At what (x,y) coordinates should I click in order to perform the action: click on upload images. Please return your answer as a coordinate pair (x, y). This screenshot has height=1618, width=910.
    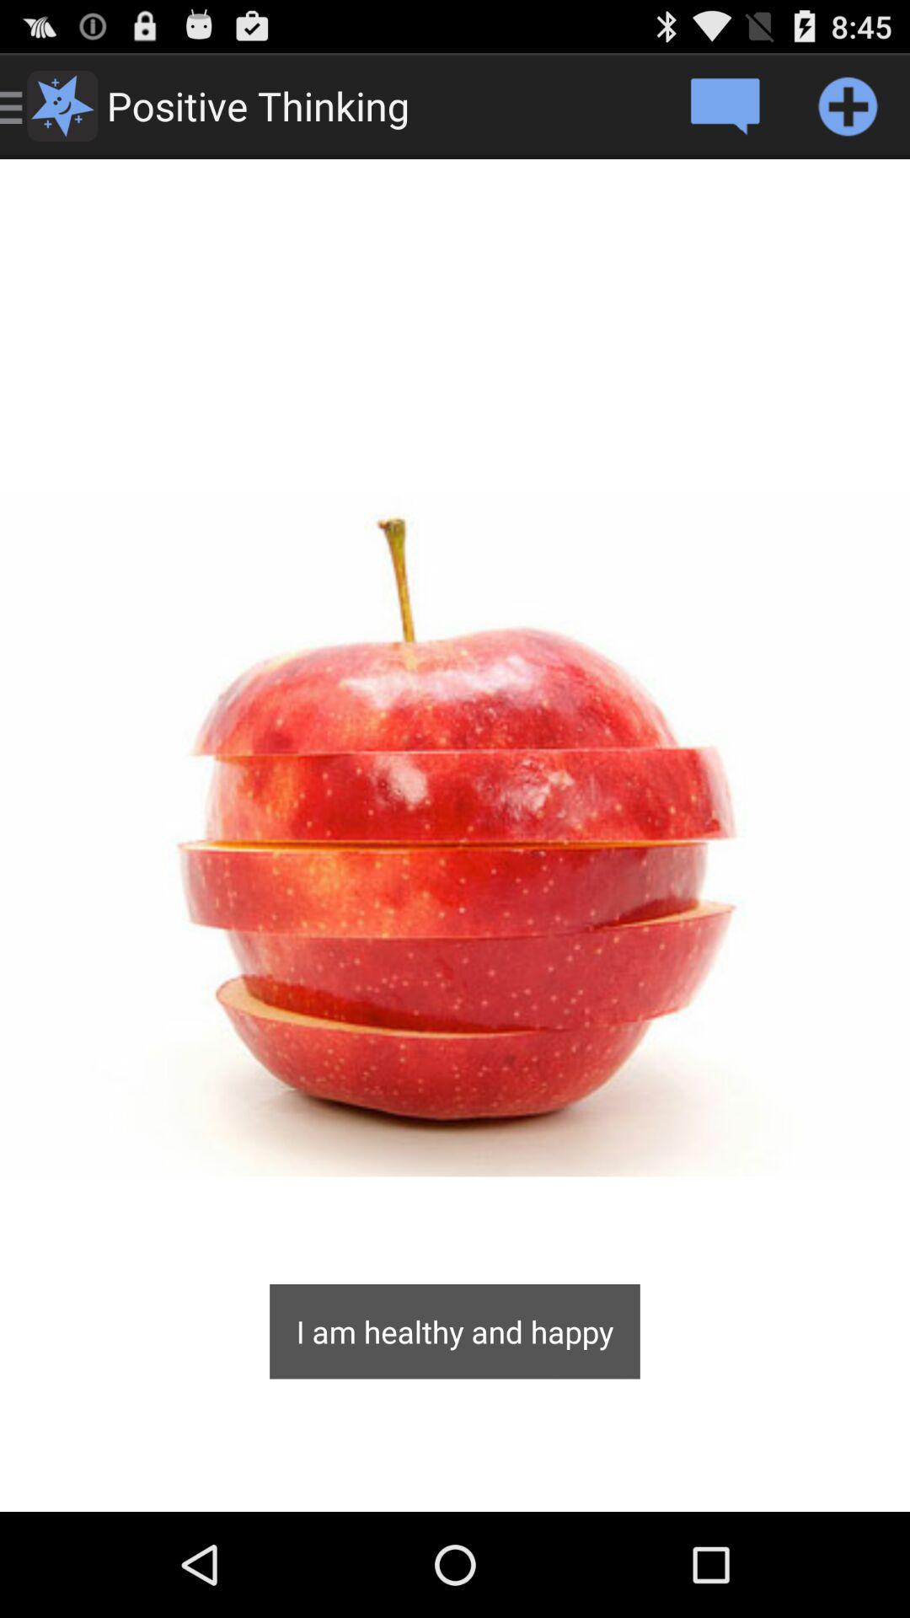
    Looking at the image, I should click on (848, 106).